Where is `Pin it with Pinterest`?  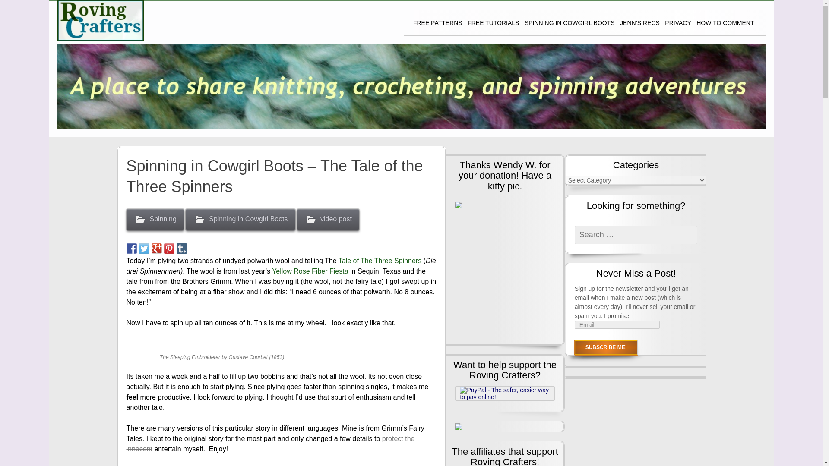 Pin it with Pinterest is located at coordinates (169, 248).